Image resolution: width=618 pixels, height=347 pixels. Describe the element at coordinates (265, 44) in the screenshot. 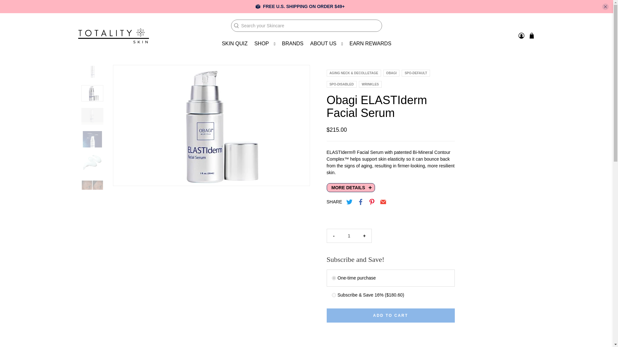

I see `SHOP` at that location.